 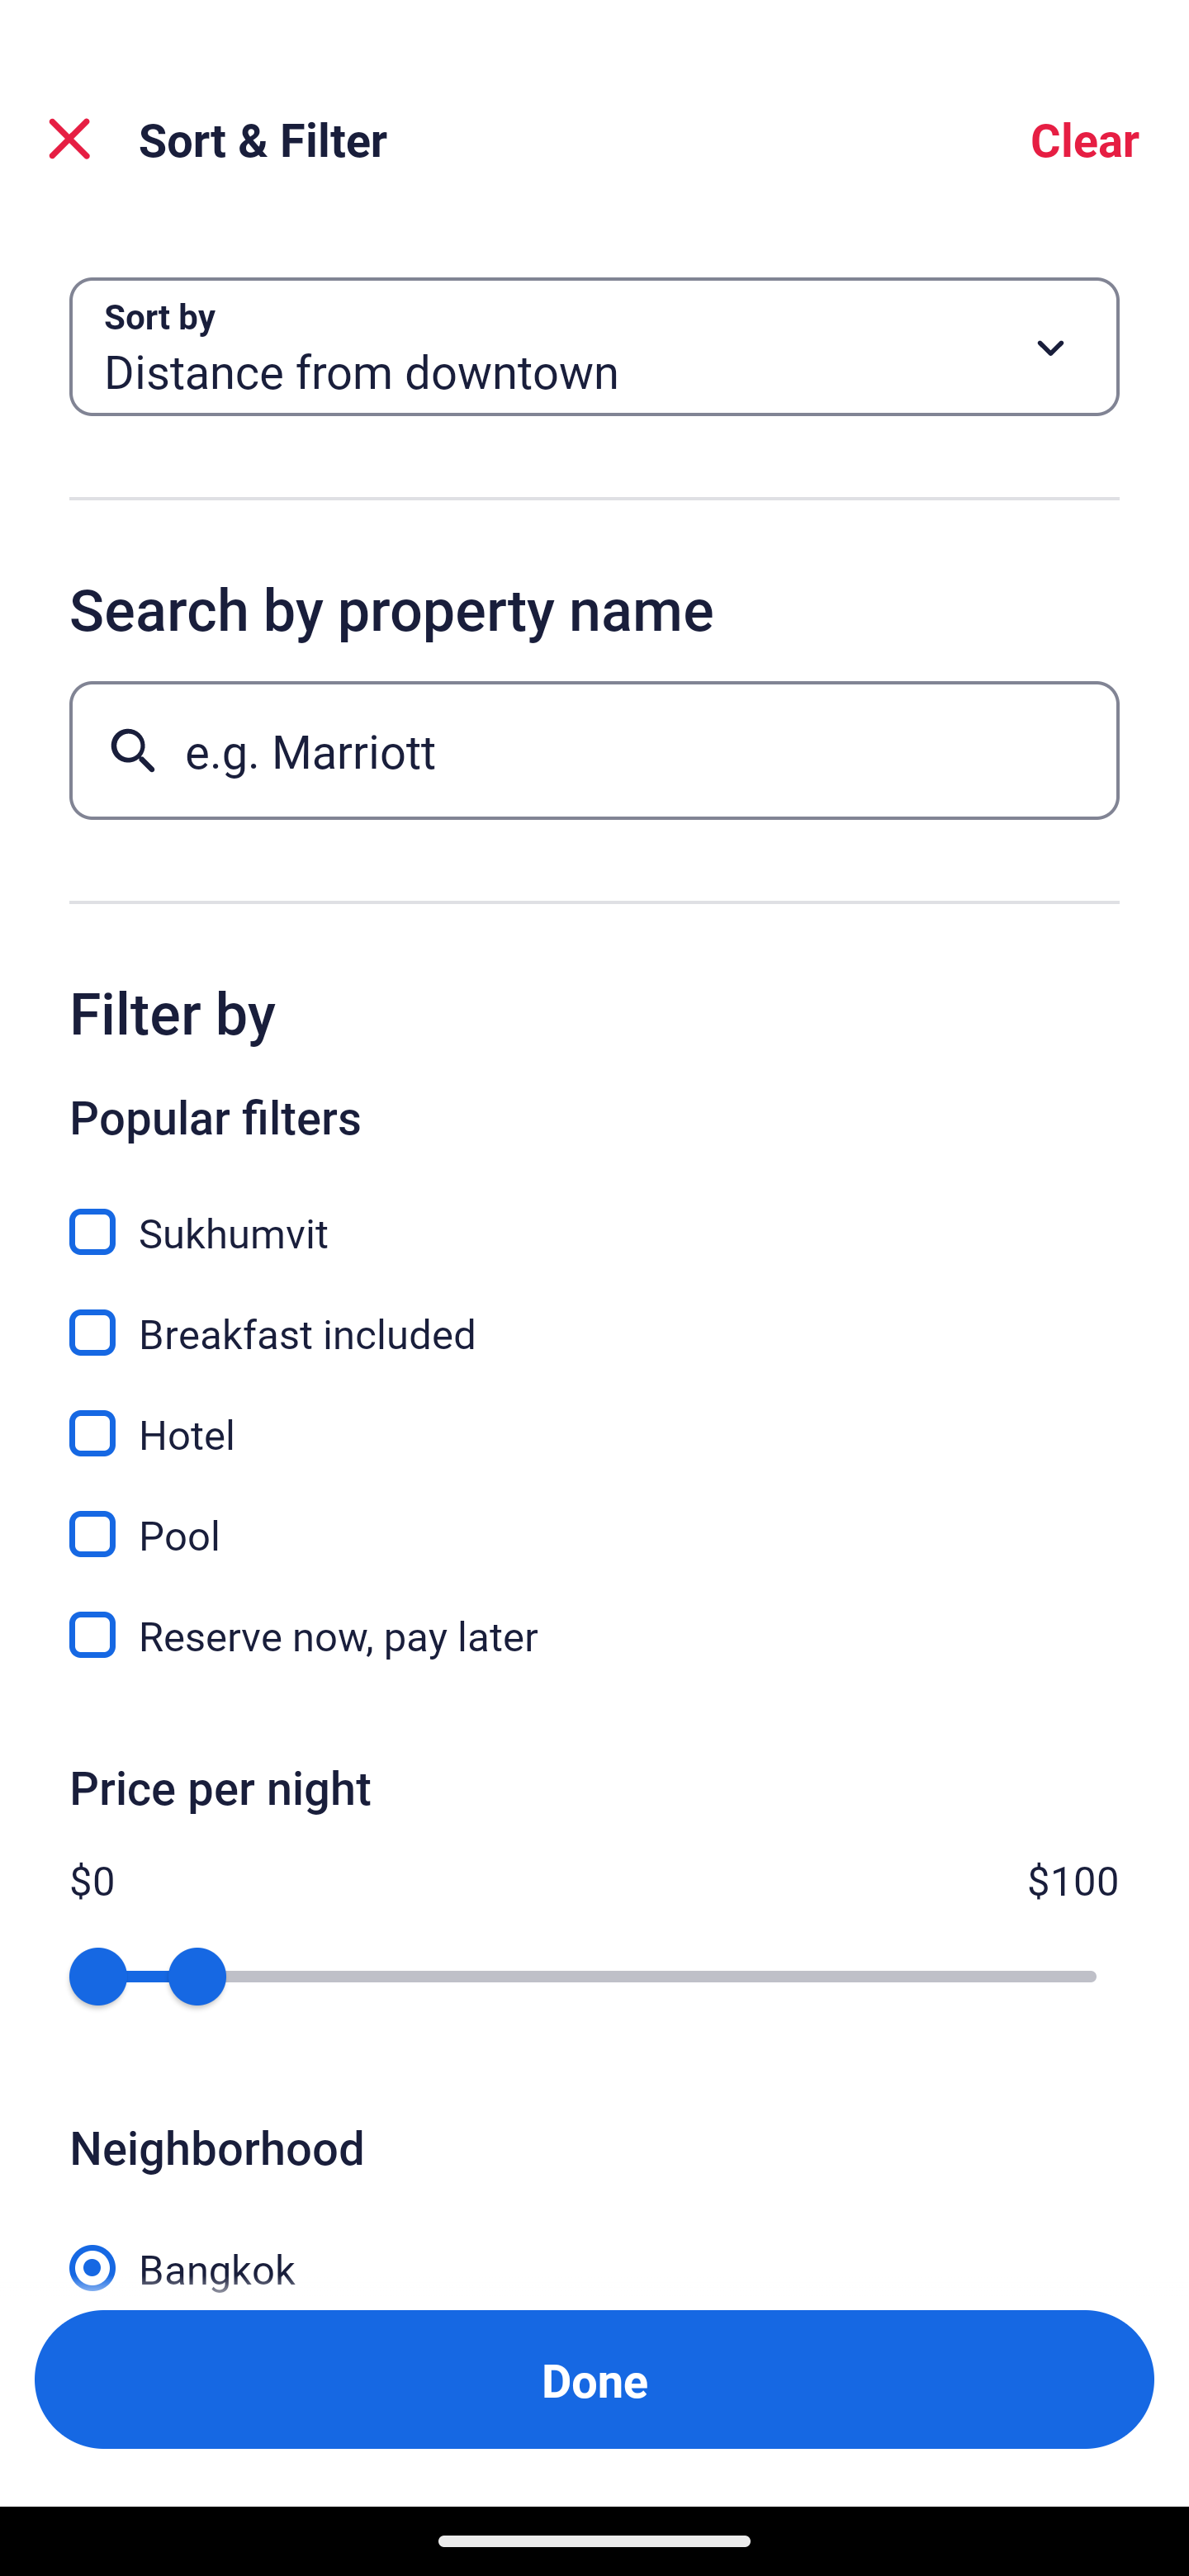 What do you see at coordinates (594, 750) in the screenshot?
I see `e.g. Marriott Button` at bounding box center [594, 750].